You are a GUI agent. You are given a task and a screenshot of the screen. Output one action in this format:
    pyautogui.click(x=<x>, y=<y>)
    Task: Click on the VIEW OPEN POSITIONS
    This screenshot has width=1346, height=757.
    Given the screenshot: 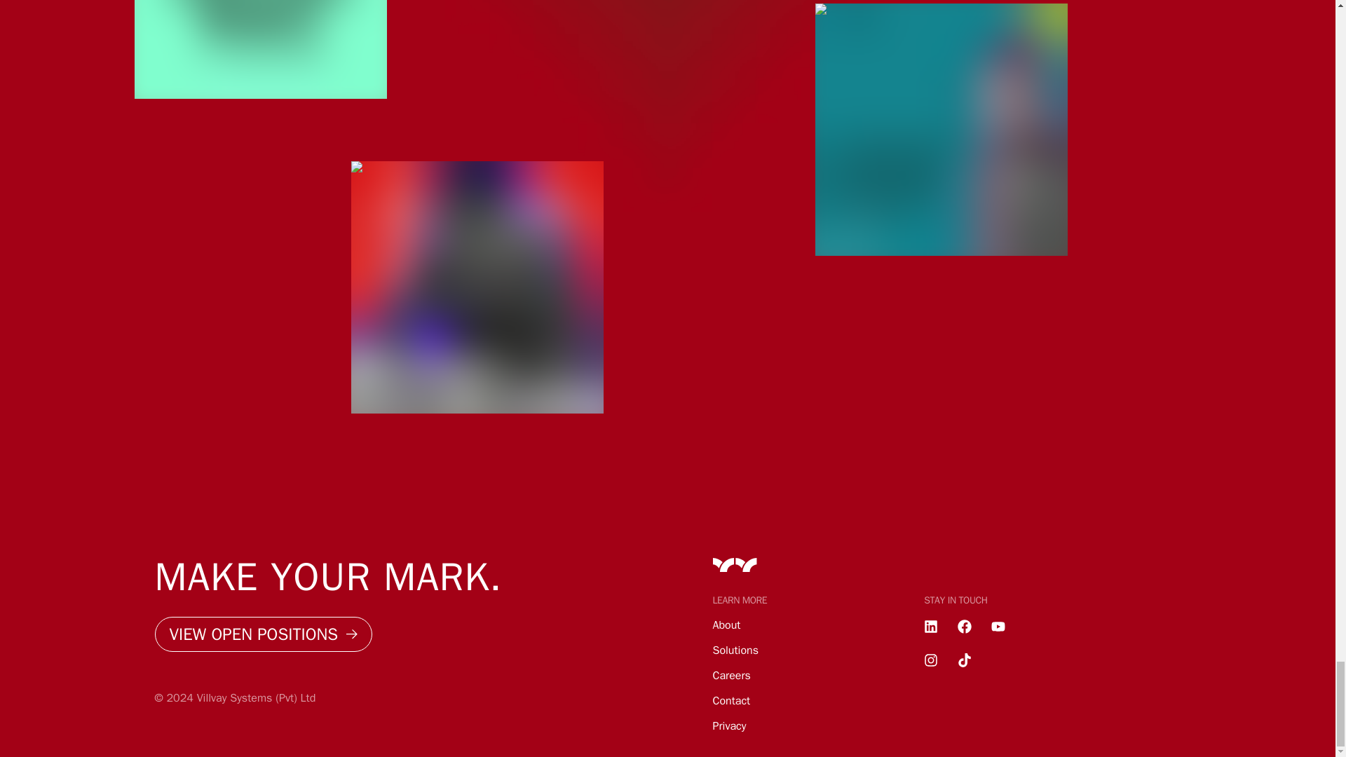 What is the action you would take?
    pyautogui.click(x=264, y=634)
    